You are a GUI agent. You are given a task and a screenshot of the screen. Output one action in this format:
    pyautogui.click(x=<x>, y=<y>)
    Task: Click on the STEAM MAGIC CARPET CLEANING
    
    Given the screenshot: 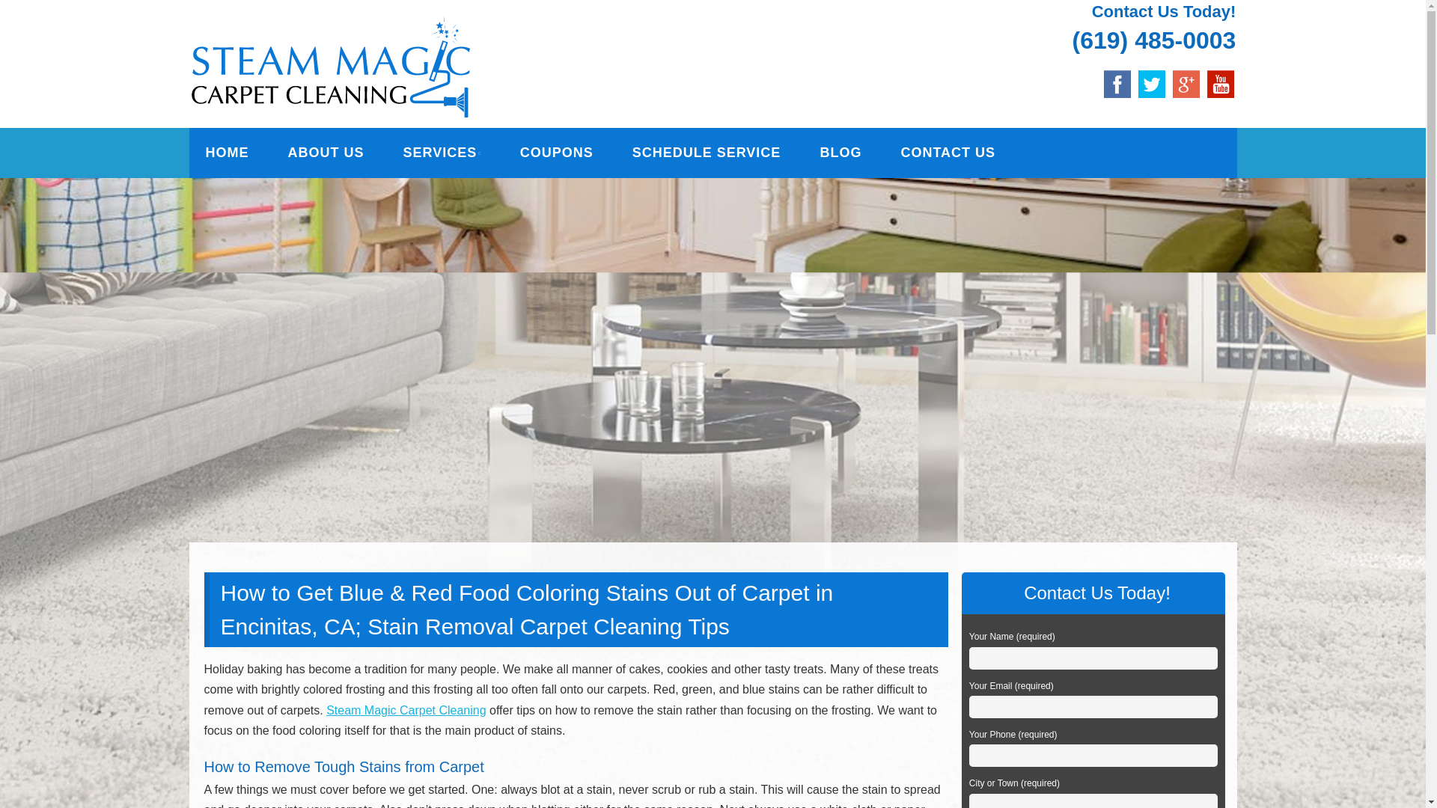 What is the action you would take?
    pyautogui.click(x=453, y=35)
    